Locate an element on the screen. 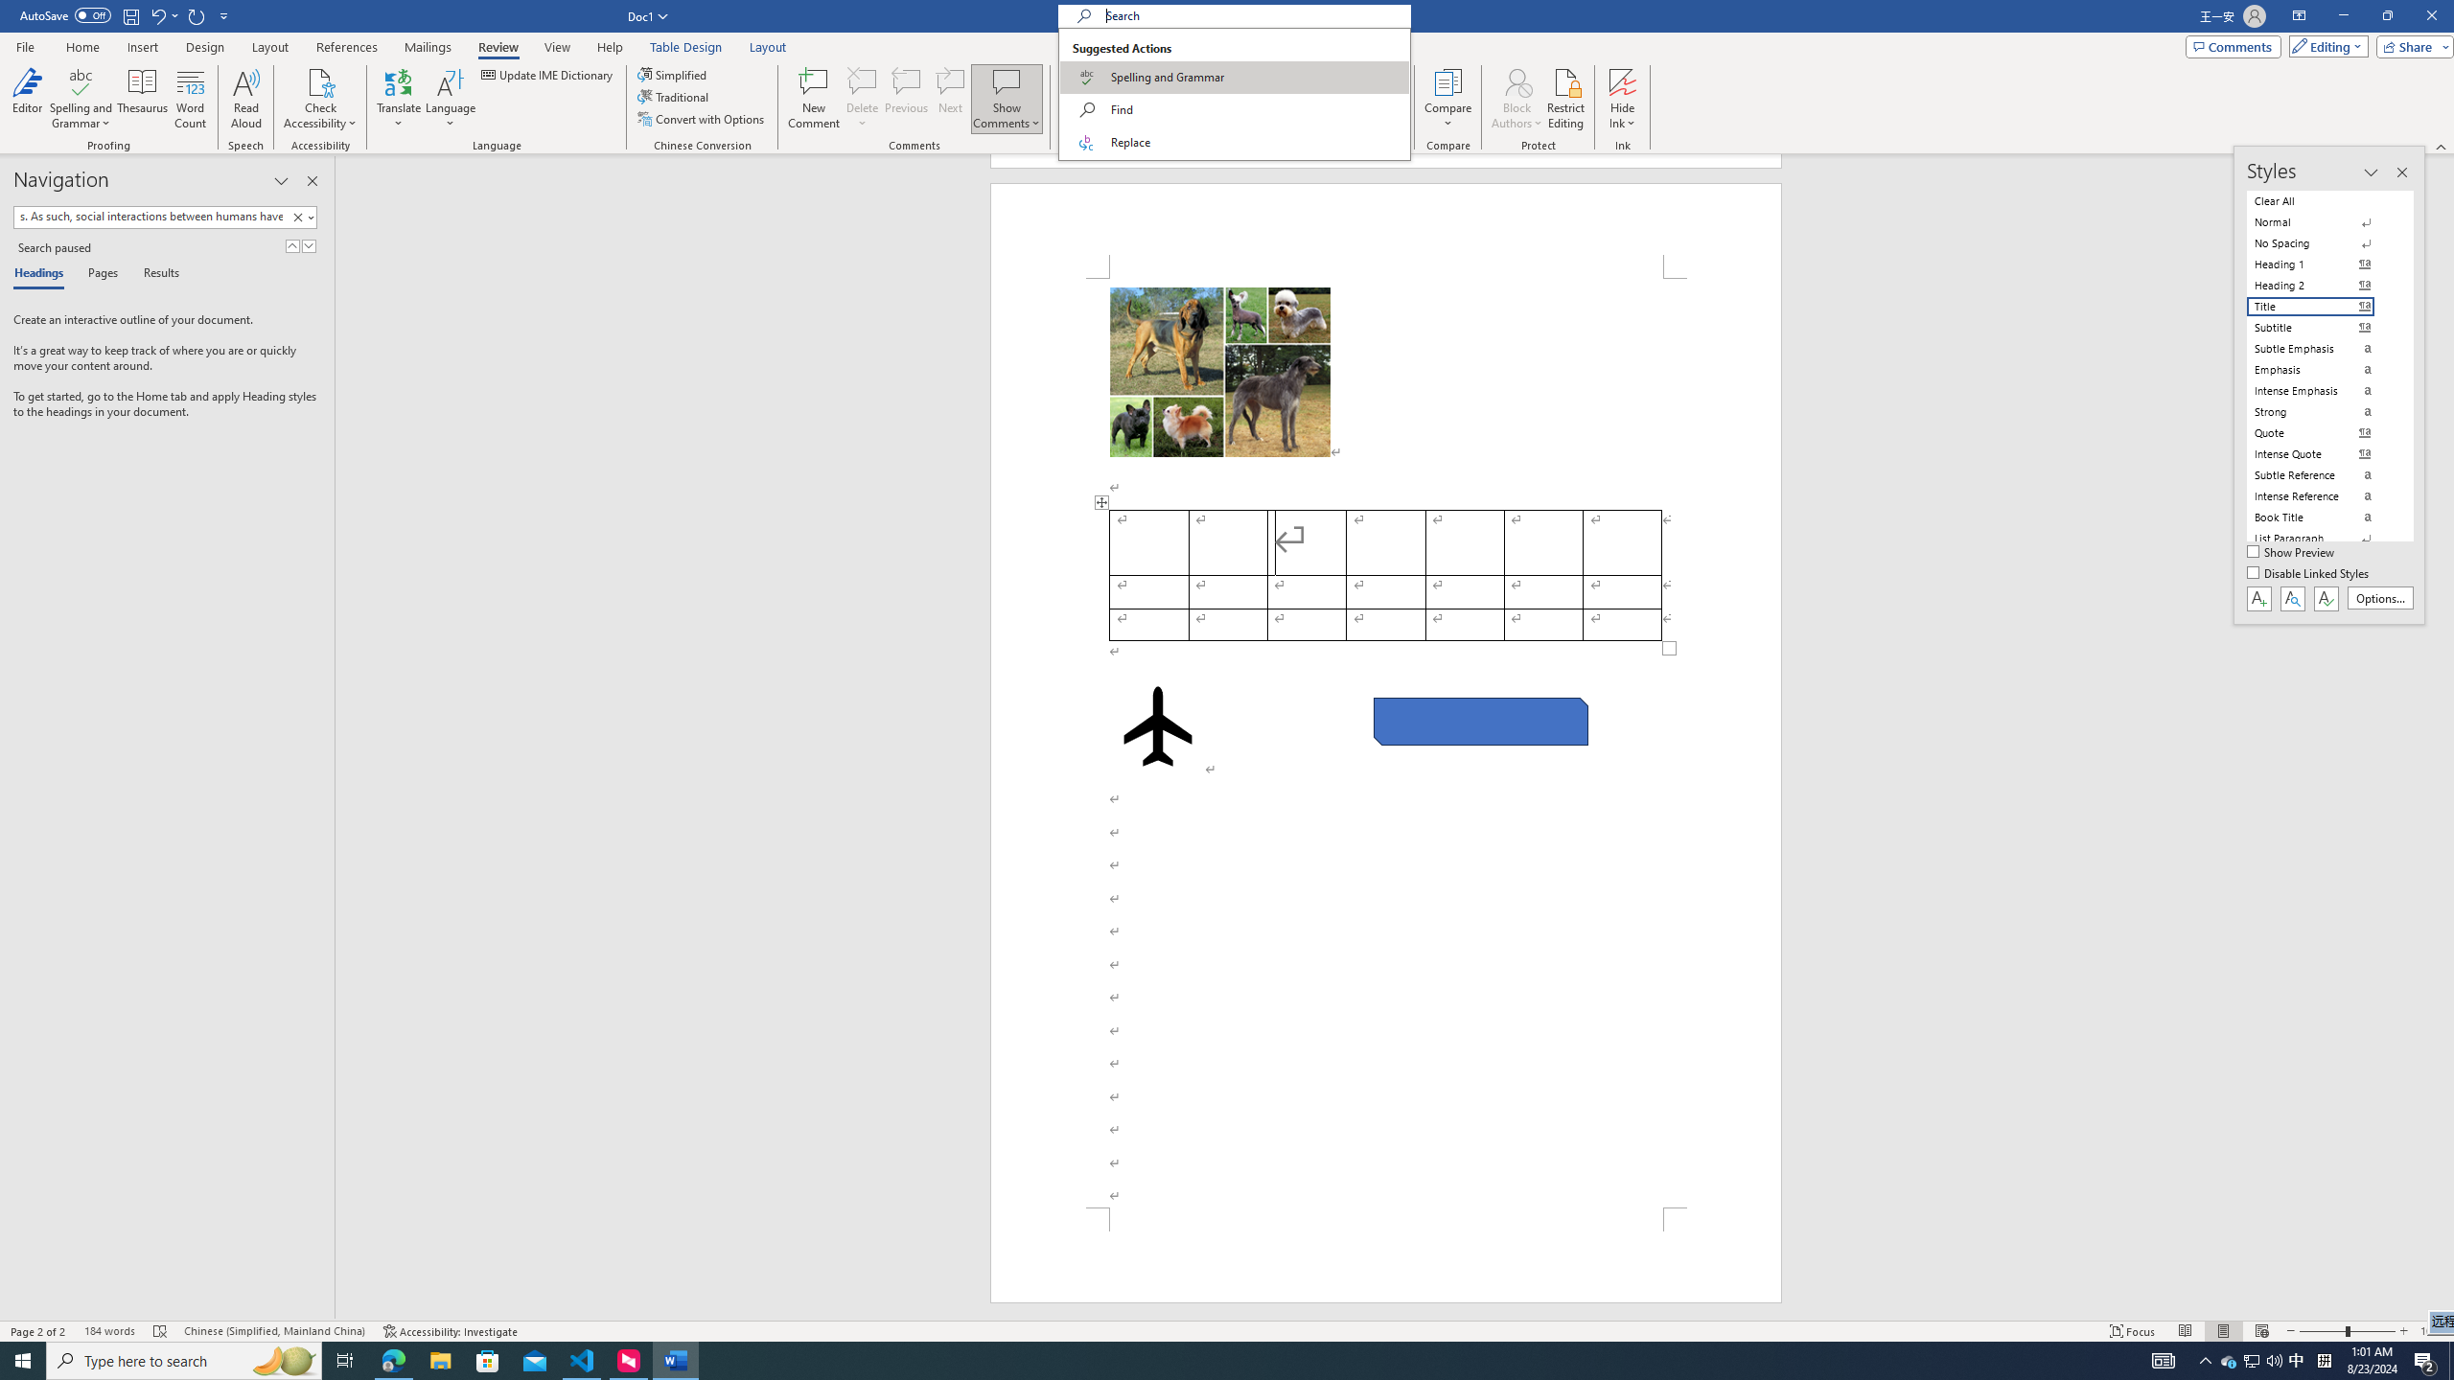 Image resolution: width=2454 pixels, height=1380 pixels. Comments is located at coordinates (2234, 46).